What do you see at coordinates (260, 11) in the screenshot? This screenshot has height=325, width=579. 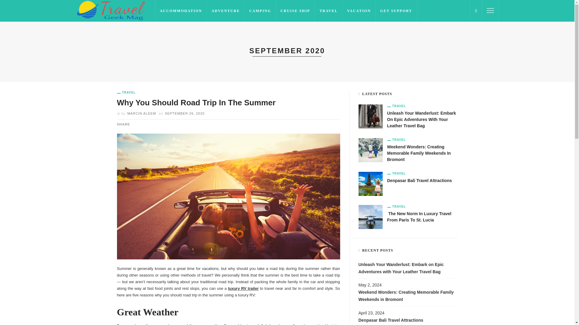 I see `CAMPING` at bounding box center [260, 11].